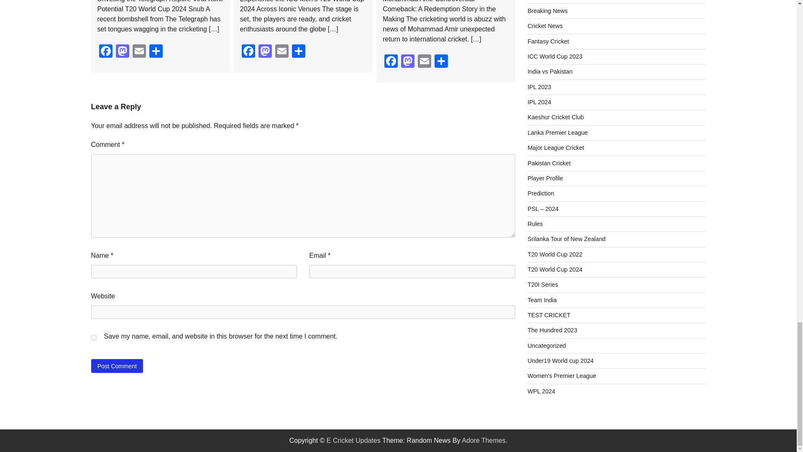 The image size is (803, 452). What do you see at coordinates (122, 52) in the screenshot?
I see `Mastodon` at bounding box center [122, 52].